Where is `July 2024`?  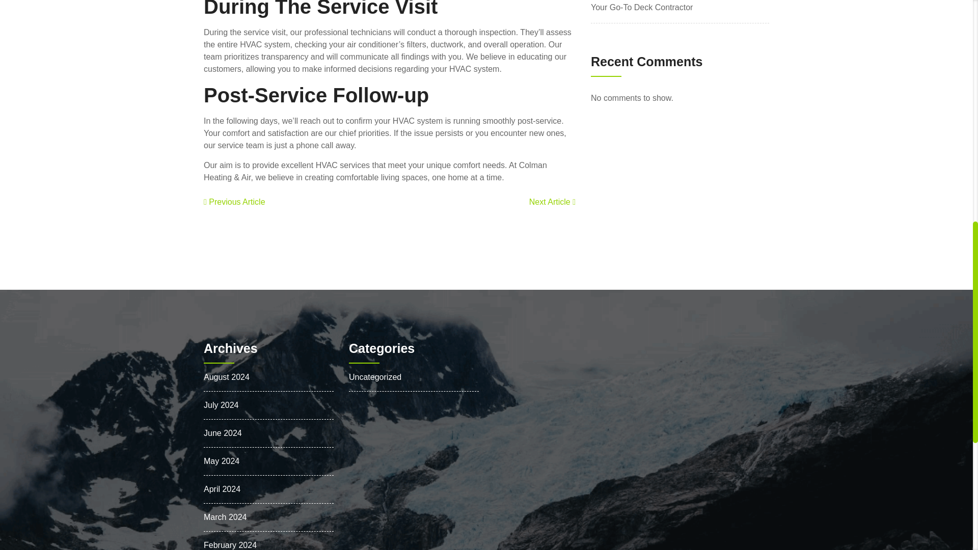 July 2024 is located at coordinates (221, 405).